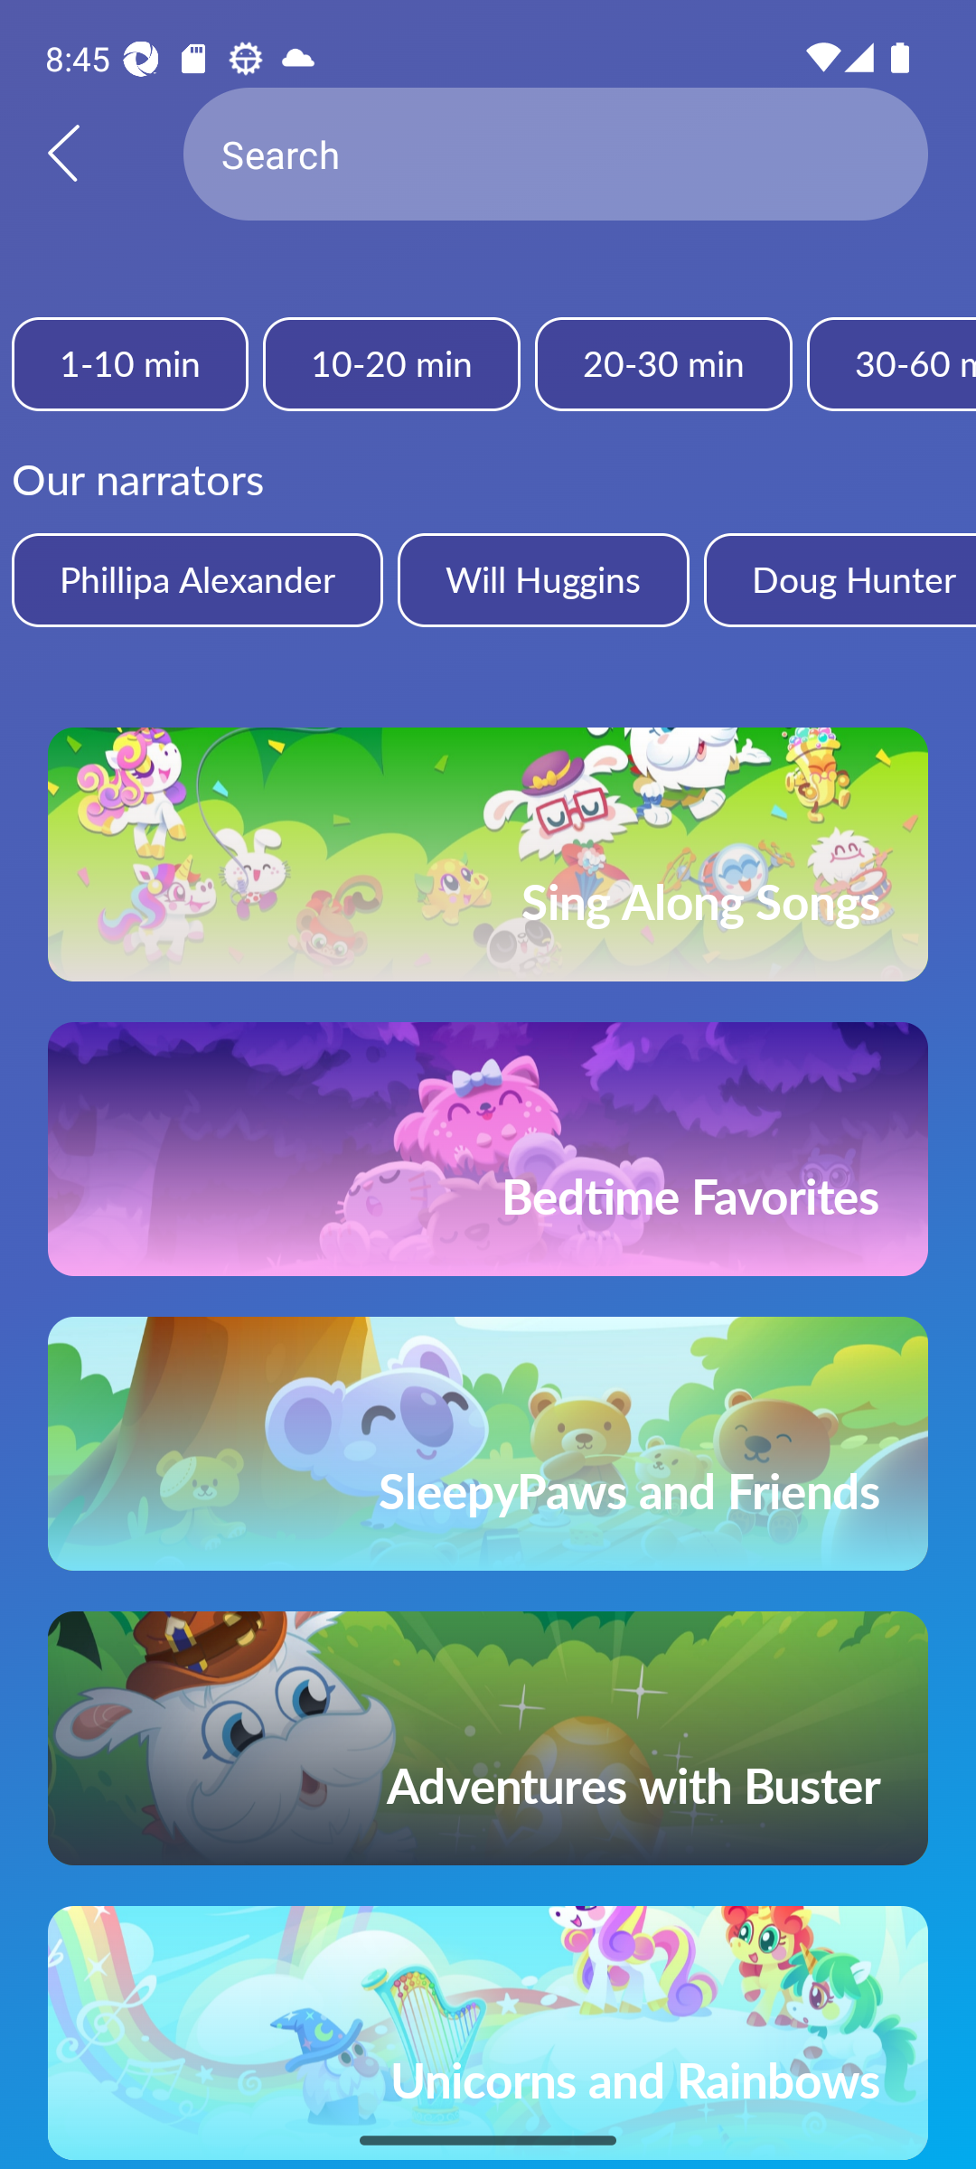 Image resolution: width=976 pixels, height=2169 pixels. What do you see at coordinates (663, 364) in the screenshot?
I see `20-30 min` at bounding box center [663, 364].